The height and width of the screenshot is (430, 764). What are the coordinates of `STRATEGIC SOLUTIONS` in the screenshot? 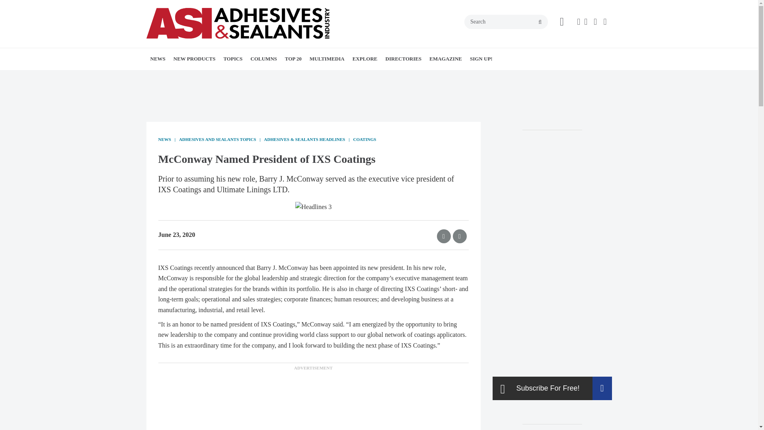 It's located at (300, 76).